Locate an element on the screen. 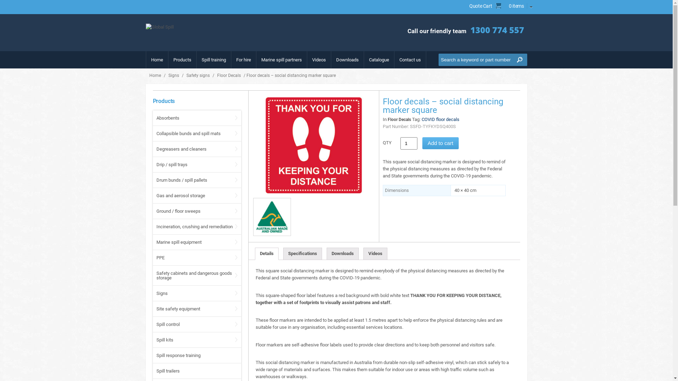  Qty is located at coordinates (409, 143).